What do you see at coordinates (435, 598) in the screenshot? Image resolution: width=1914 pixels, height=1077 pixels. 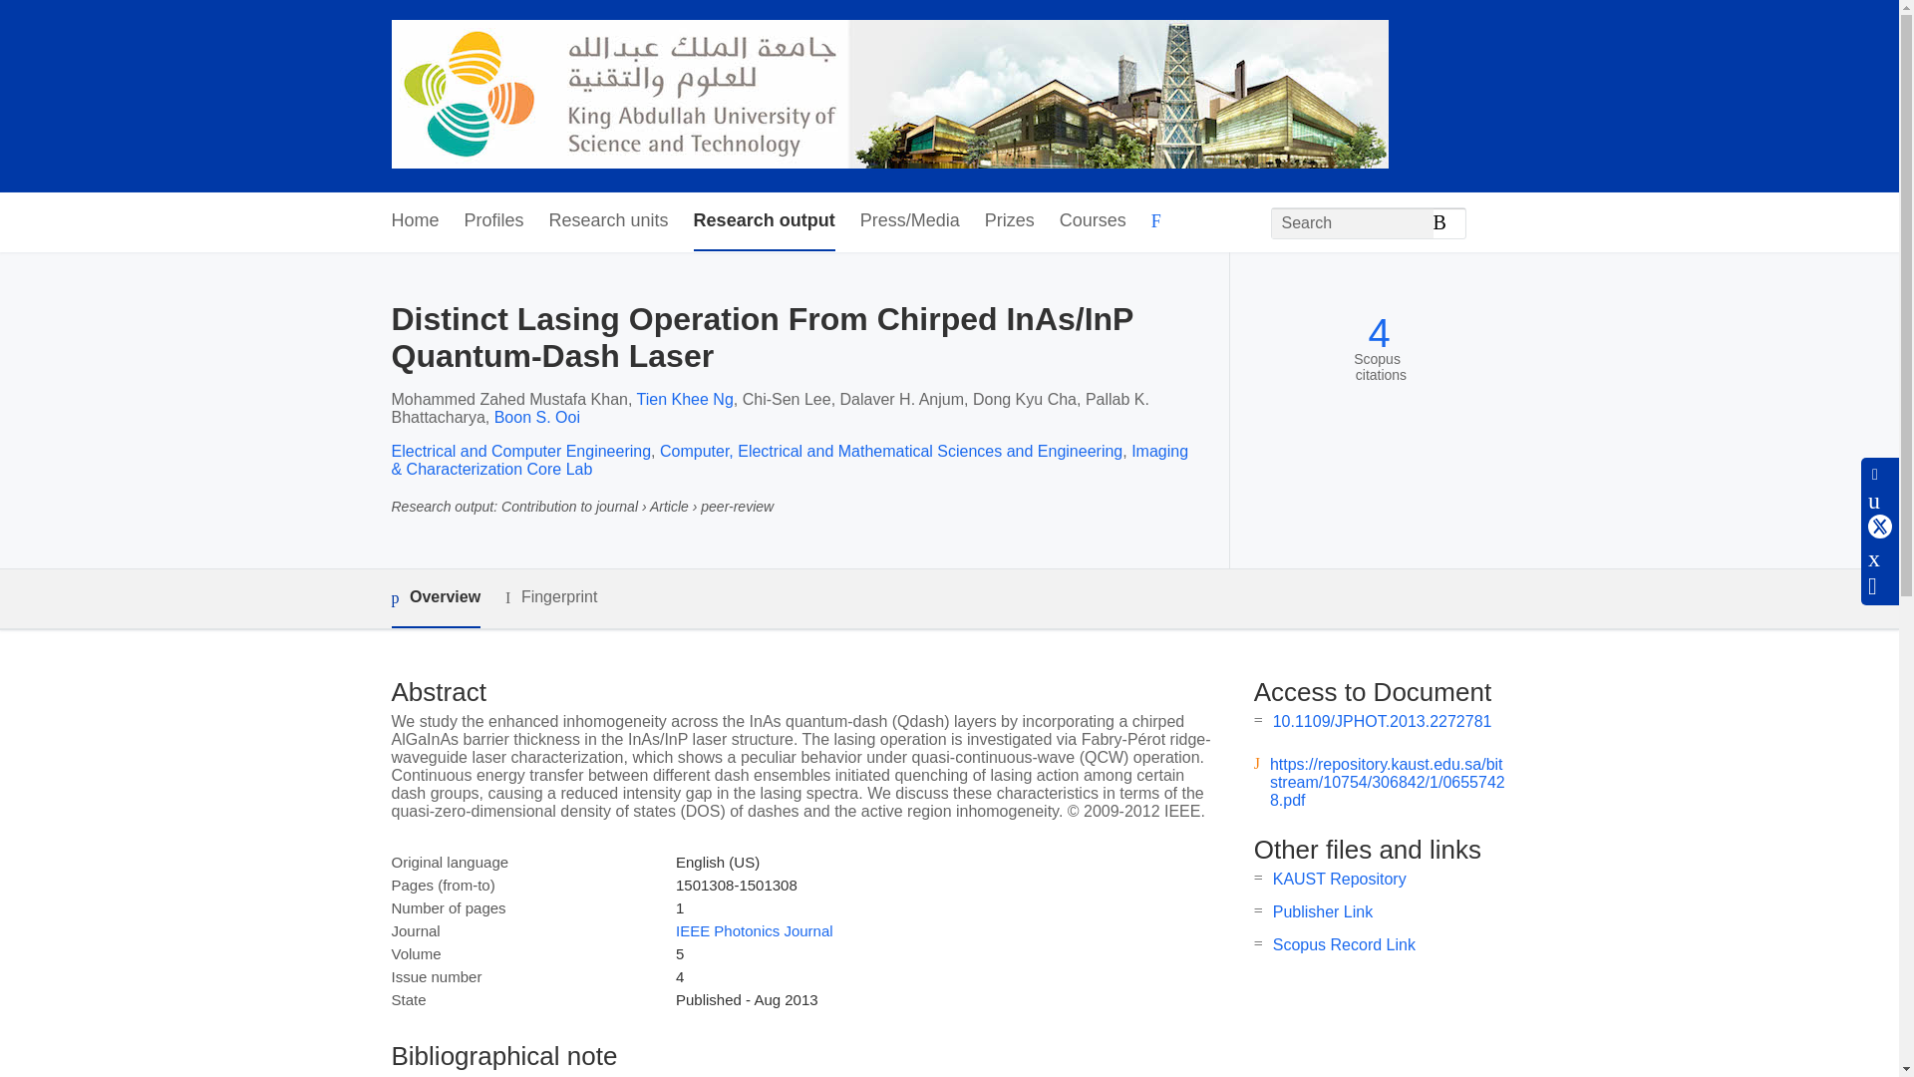 I see `Overview` at bounding box center [435, 598].